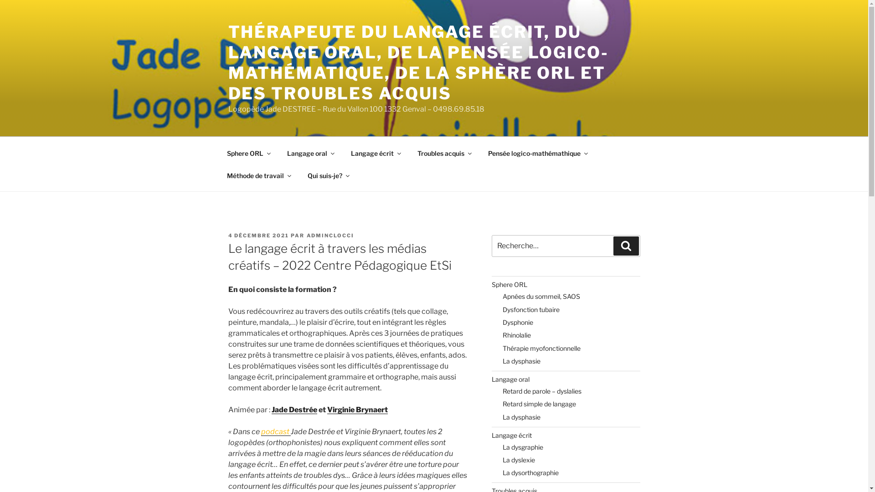 This screenshot has height=492, width=875. What do you see at coordinates (530, 473) in the screenshot?
I see `La dysorthographie` at bounding box center [530, 473].